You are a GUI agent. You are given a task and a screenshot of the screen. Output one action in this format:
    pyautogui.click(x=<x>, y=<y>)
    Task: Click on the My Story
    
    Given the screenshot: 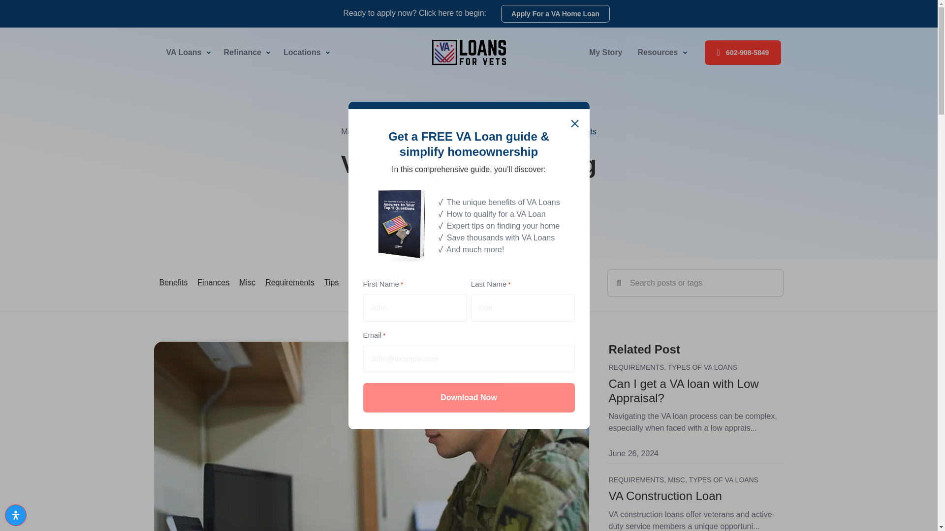 What is the action you would take?
    pyautogui.click(x=606, y=52)
    